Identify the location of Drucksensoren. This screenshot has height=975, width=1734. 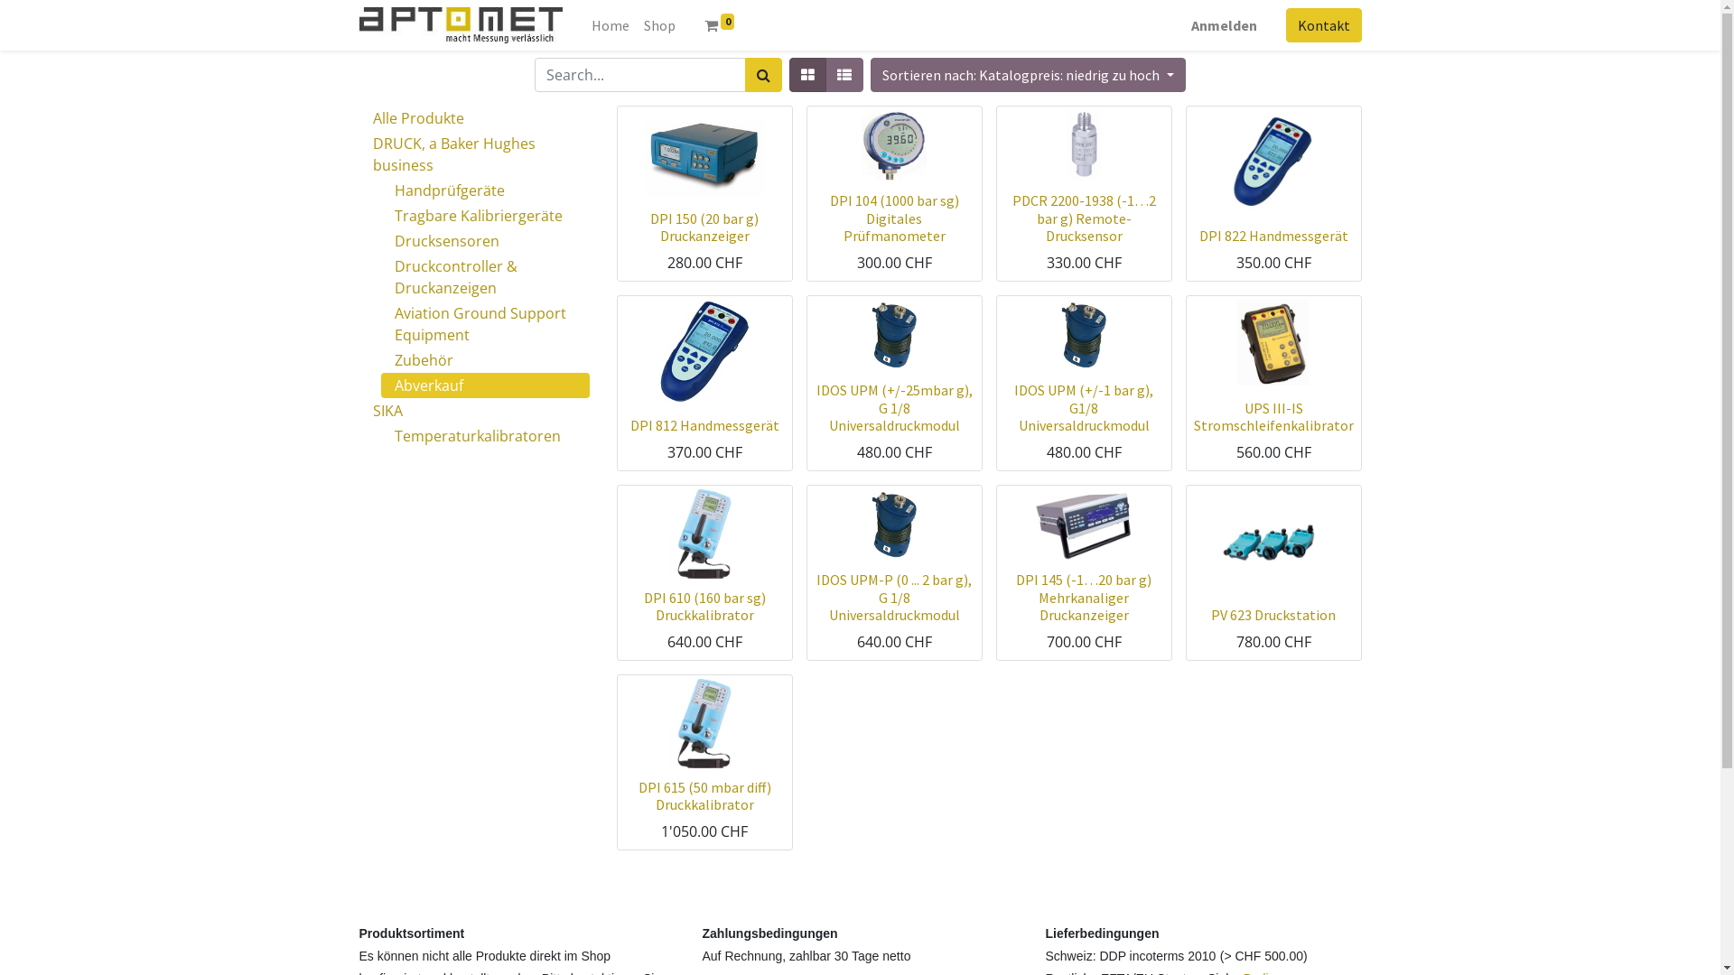
(486, 241).